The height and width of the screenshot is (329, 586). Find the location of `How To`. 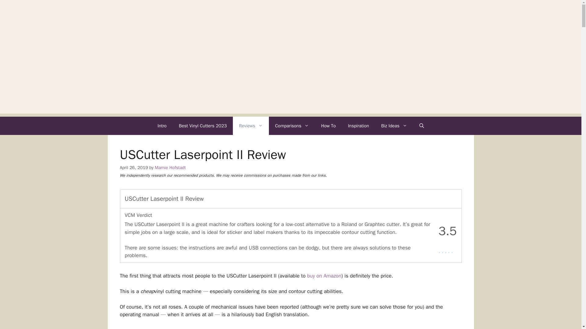

How To is located at coordinates (328, 126).